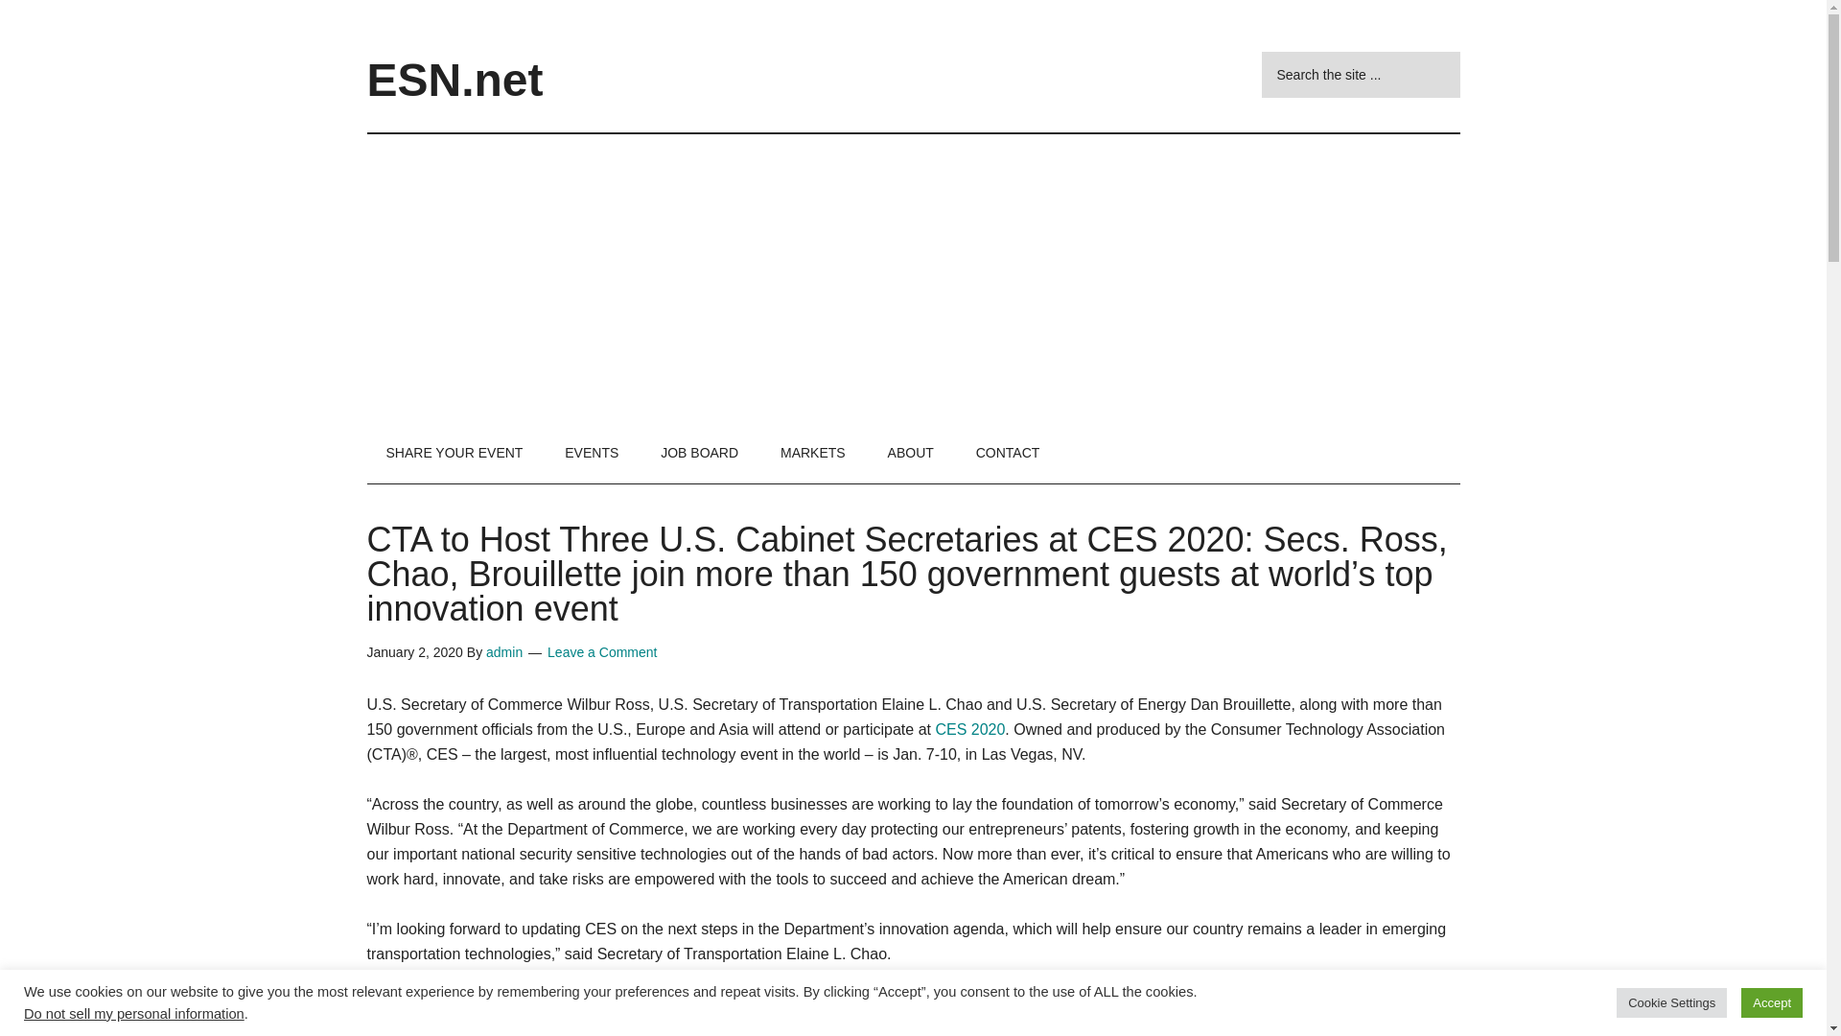 The width and height of the screenshot is (1841, 1036). Describe the element at coordinates (454, 453) in the screenshot. I see `SHARE YOUR EVENT` at that location.